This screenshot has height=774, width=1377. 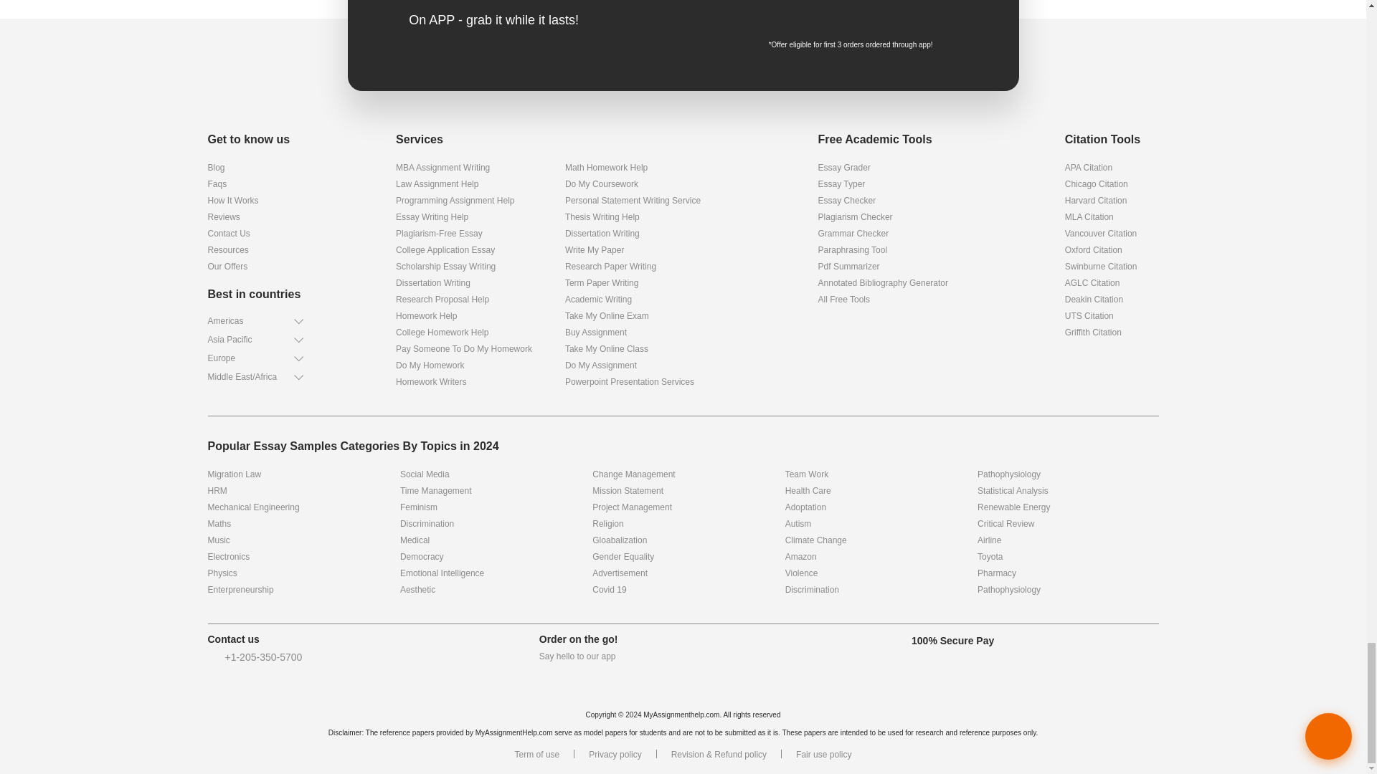 What do you see at coordinates (812, 11) in the screenshot?
I see `google-pay` at bounding box center [812, 11].